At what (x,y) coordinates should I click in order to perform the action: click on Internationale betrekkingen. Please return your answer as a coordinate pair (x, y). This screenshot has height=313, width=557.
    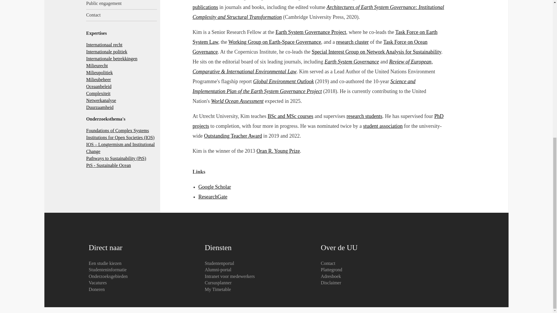
    Looking at the image, I should click on (111, 59).